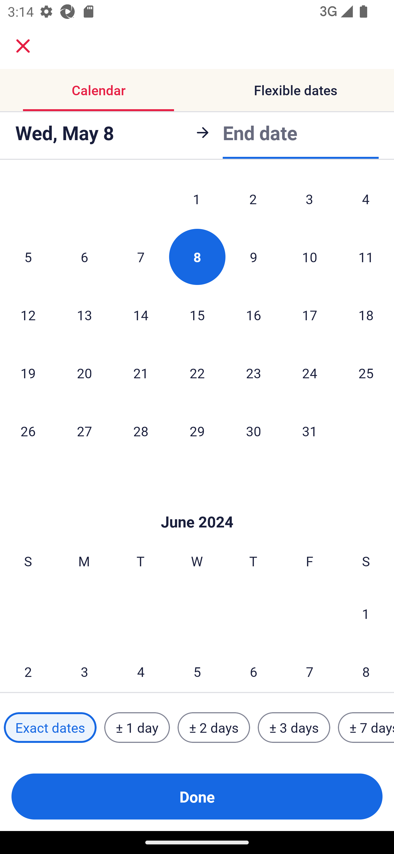 This screenshot has height=854, width=394. Describe the element at coordinates (197, 668) in the screenshot. I see `5 Wednesday, June 5, 2024` at that location.